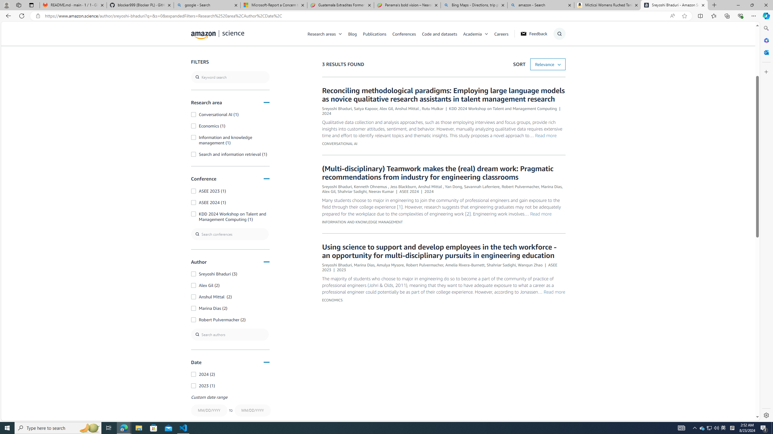 This screenshot has width=773, height=434. I want to click on Robert Pulvermacher, so click(425, 265).